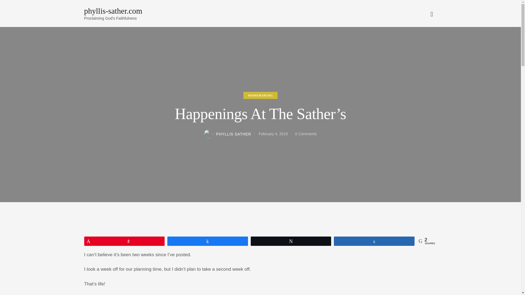 The height and width of the screenshot is (295, 525). Describe the element at coordinates (124, 241) in the screenshot. I see `2` at that location.